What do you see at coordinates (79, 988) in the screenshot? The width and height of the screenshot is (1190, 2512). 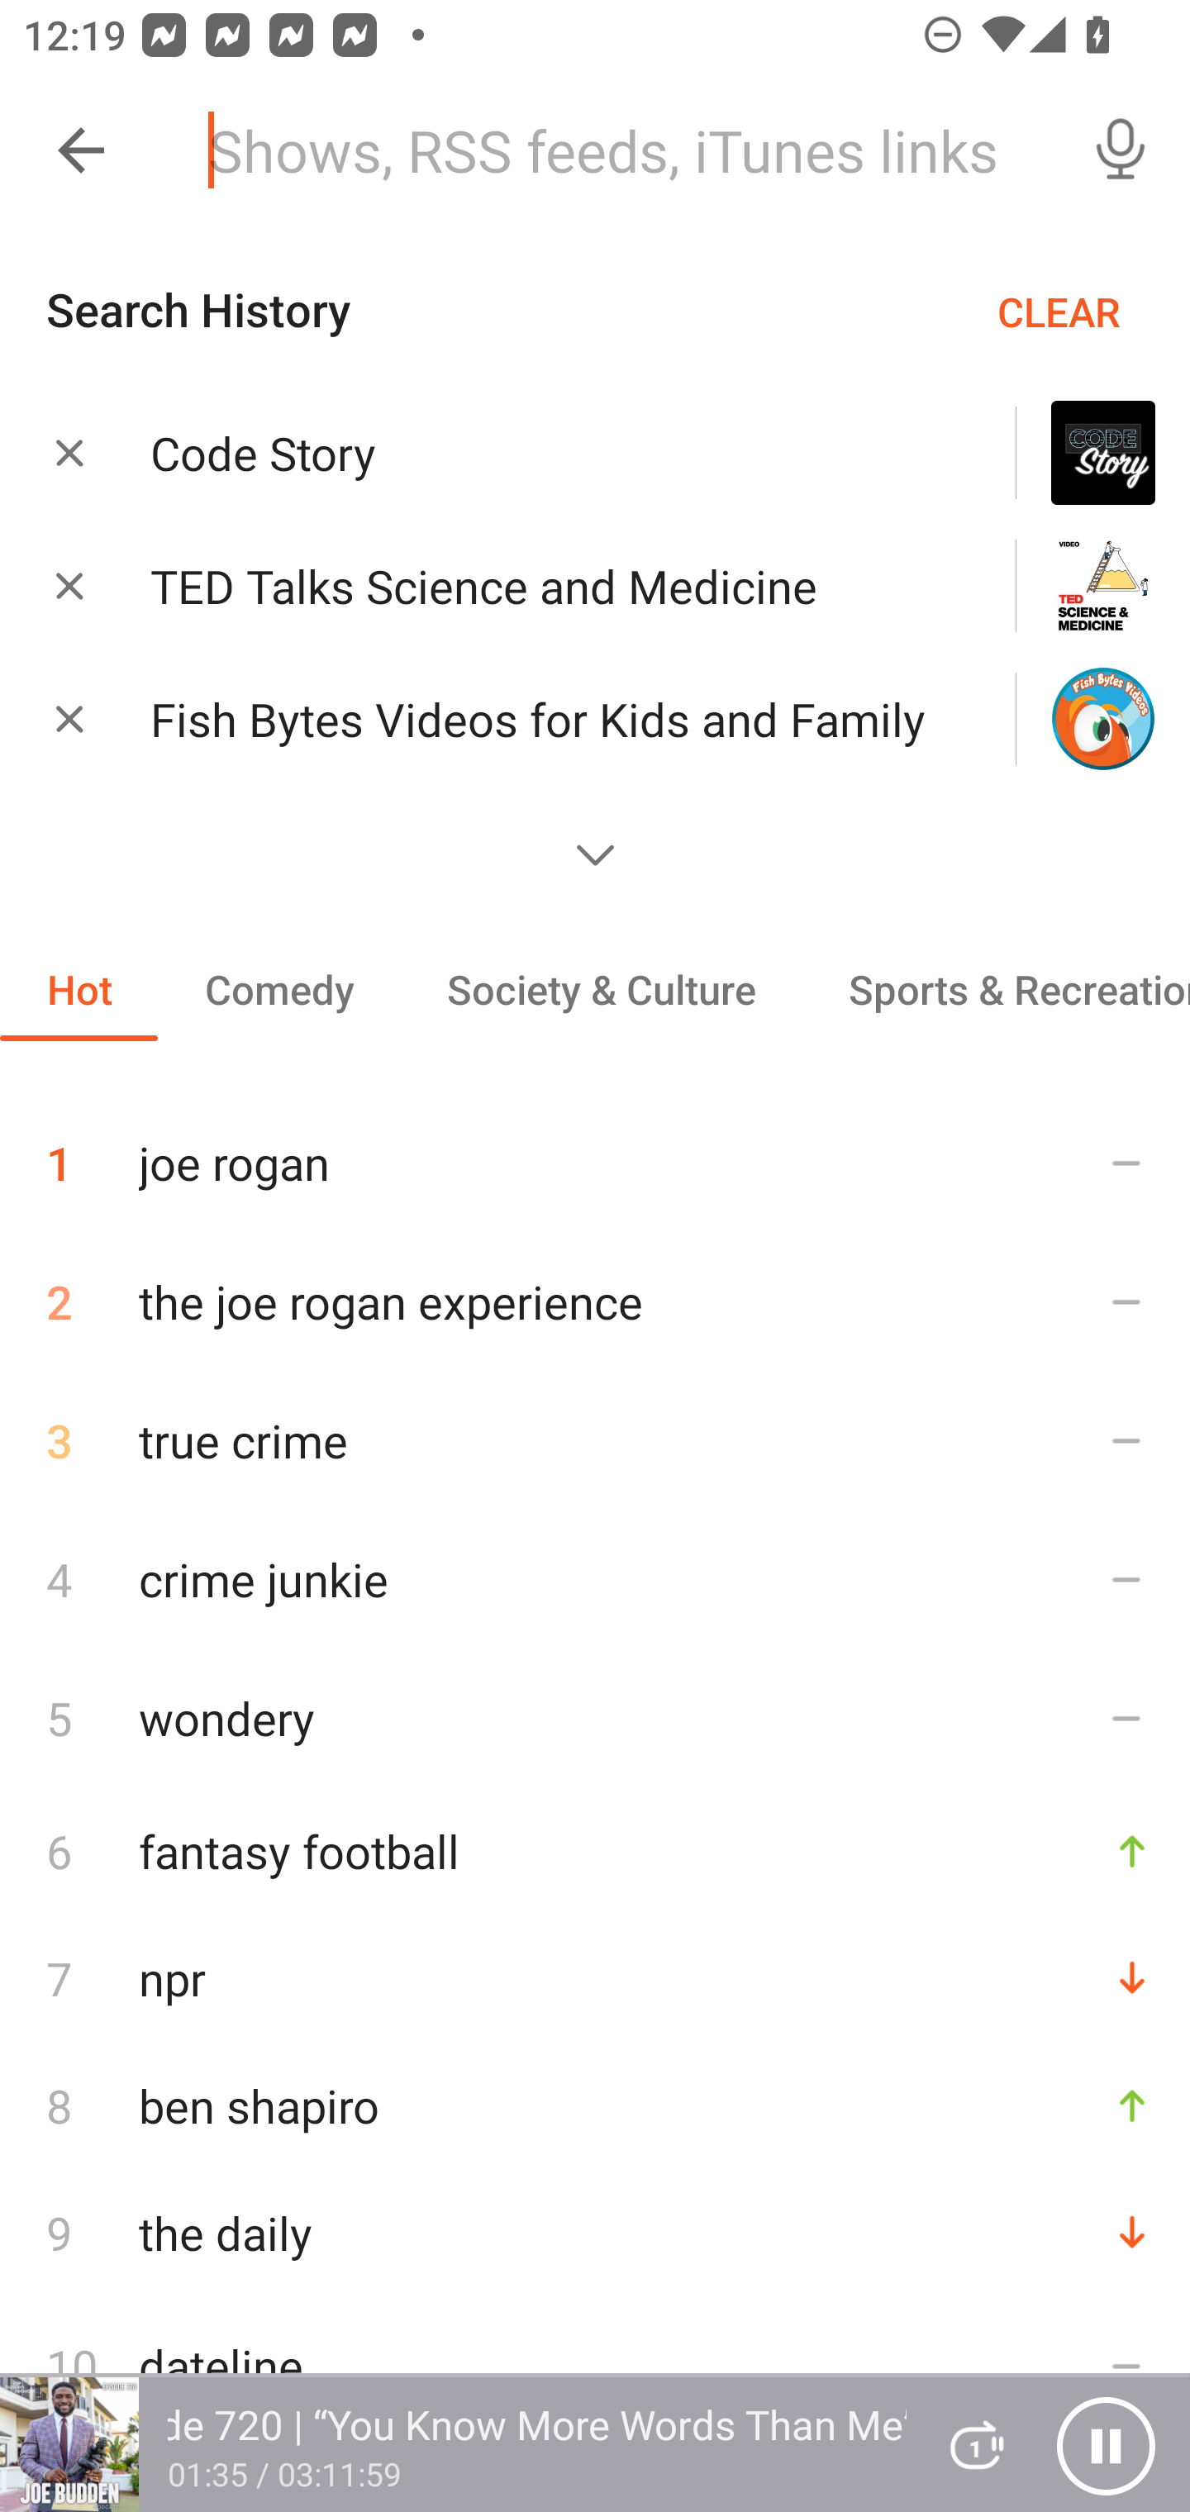 I see `Hot` at bounding box center [79, 988].